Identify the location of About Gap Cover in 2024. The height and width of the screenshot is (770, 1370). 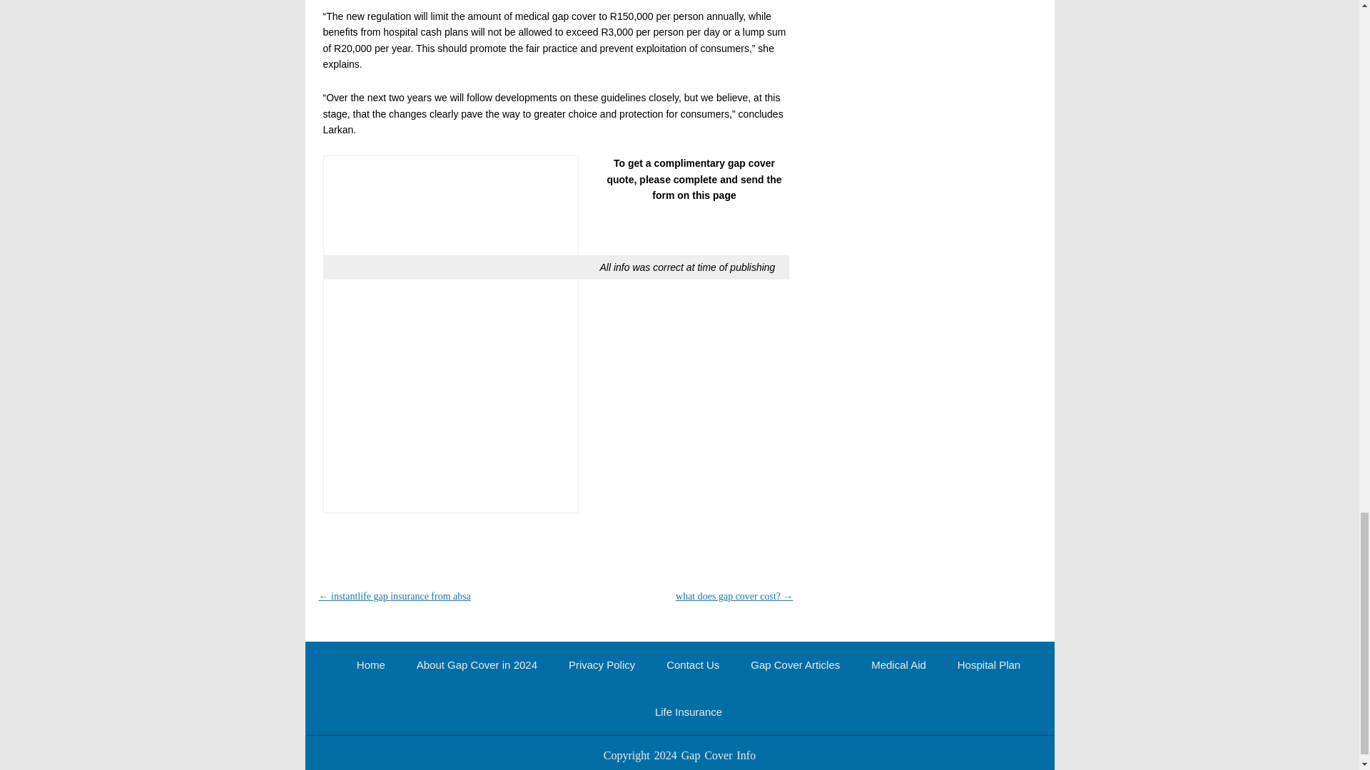
(477, 664).